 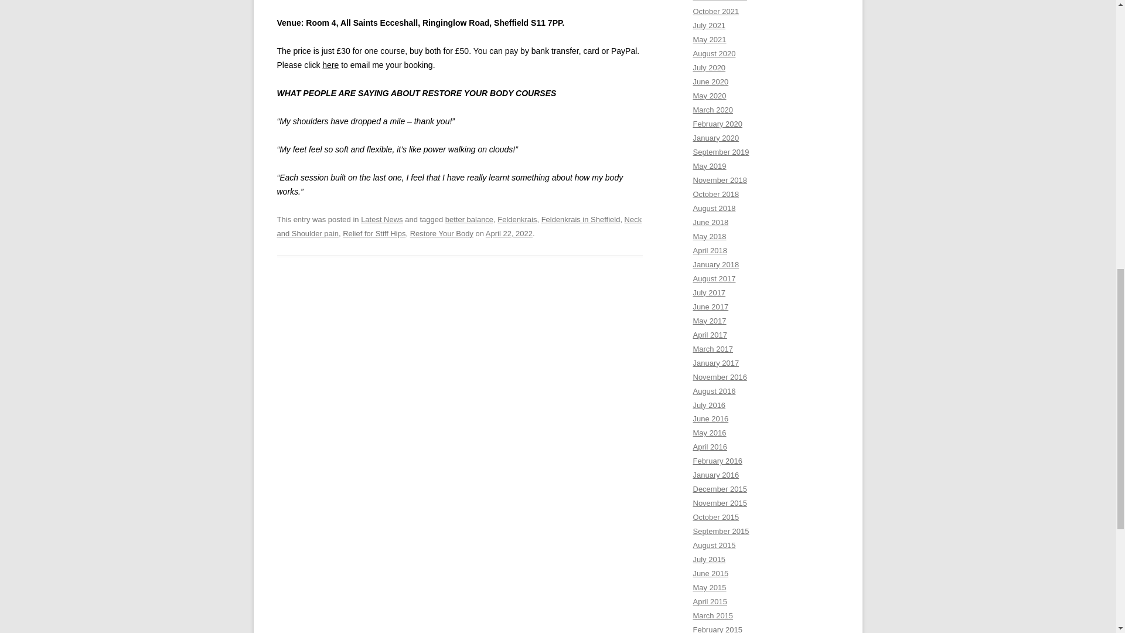 What do you see at coordinates (509, 233) in the screenshot?
I see `3:39 pm` at bounding box center [509, 233].